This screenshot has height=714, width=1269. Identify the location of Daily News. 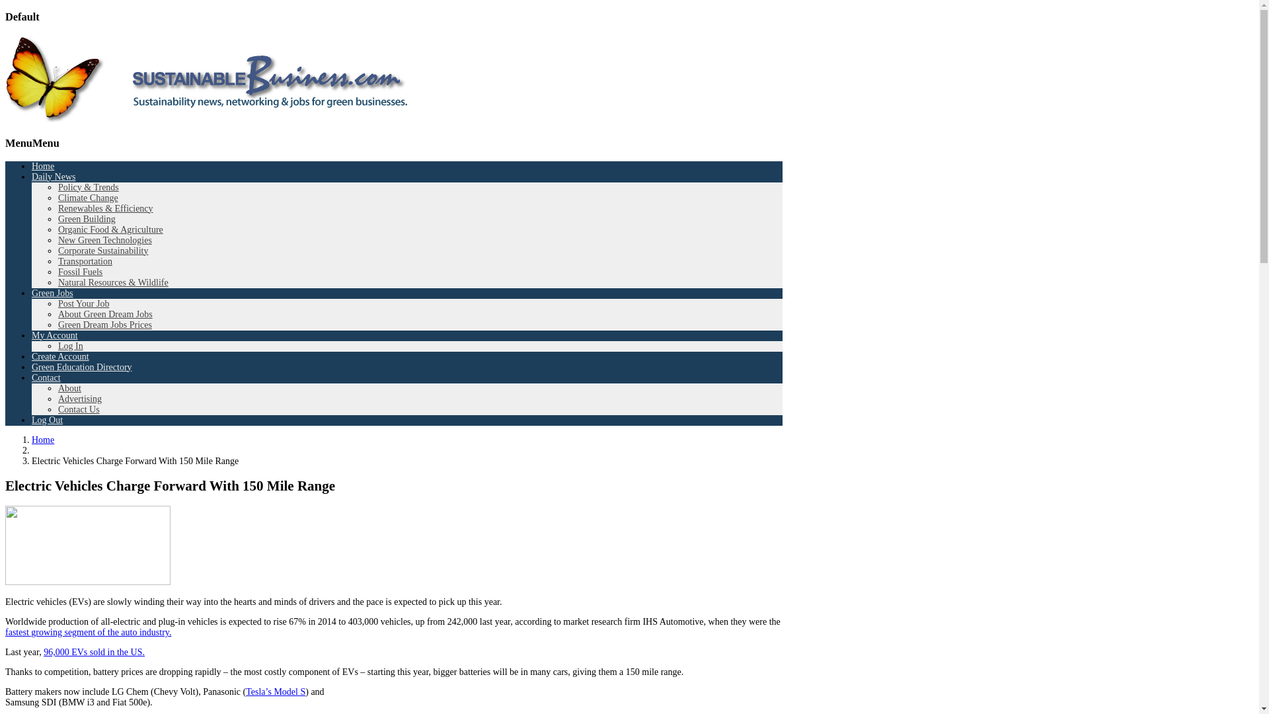
(54, 177).